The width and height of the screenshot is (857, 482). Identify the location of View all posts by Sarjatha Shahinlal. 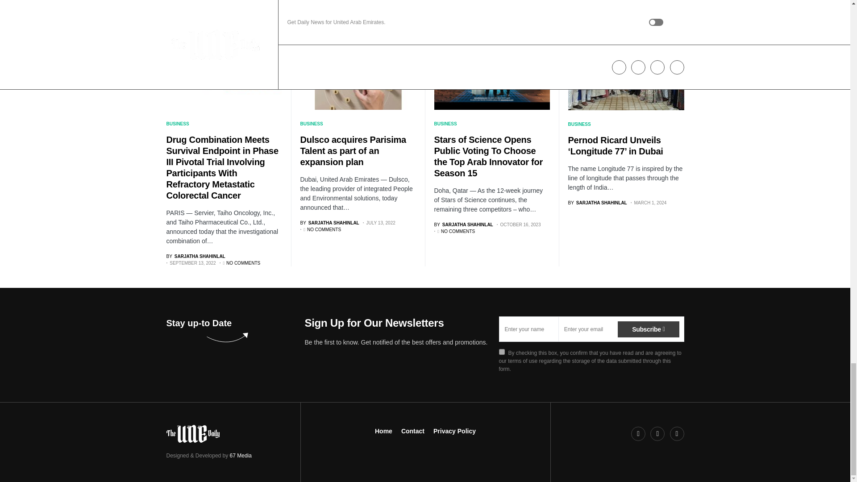
(196, 256).